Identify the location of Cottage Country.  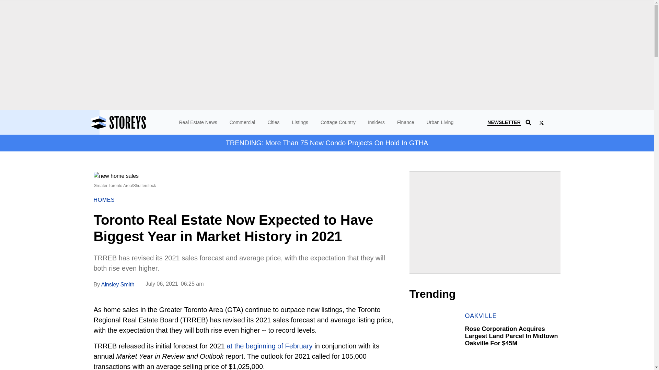
(338, 122).